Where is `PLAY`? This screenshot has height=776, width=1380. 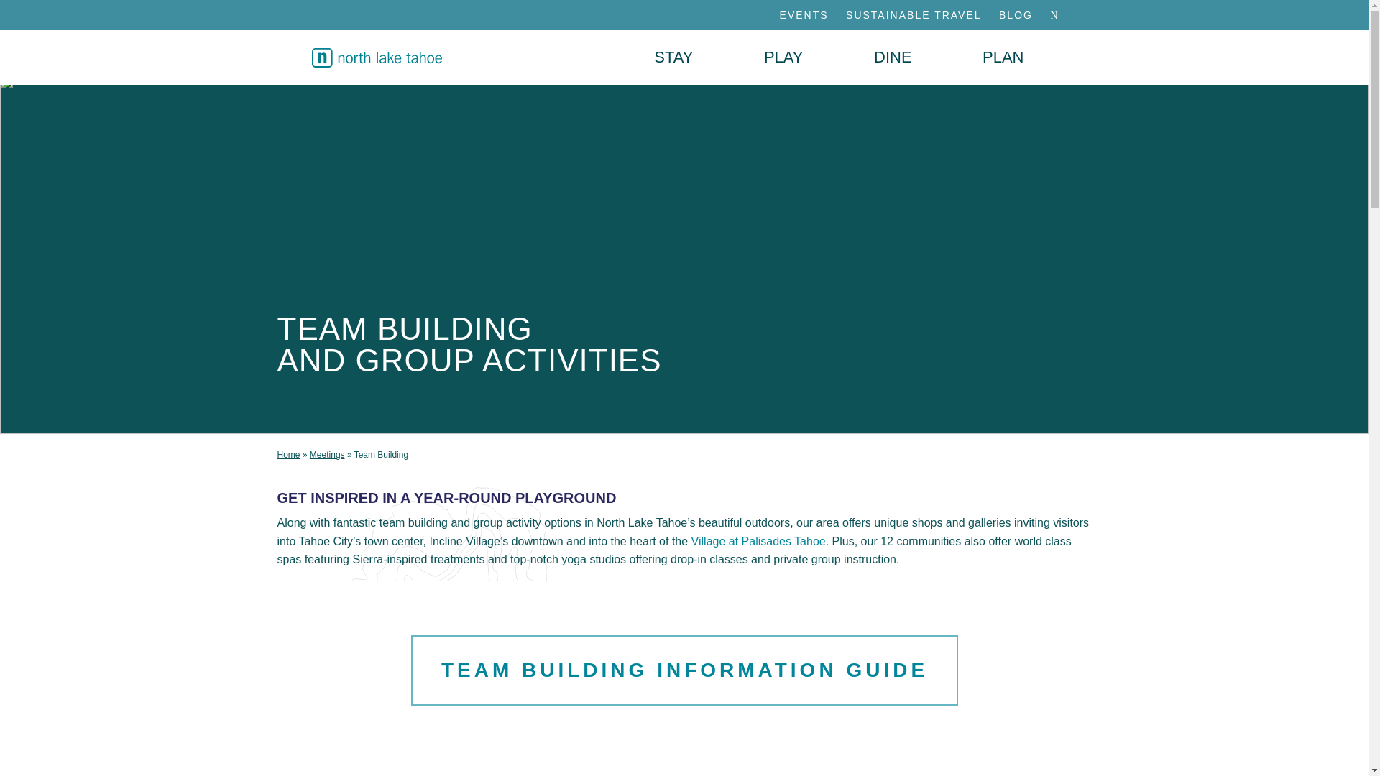
PLAY is located at coordinates (783, 57).